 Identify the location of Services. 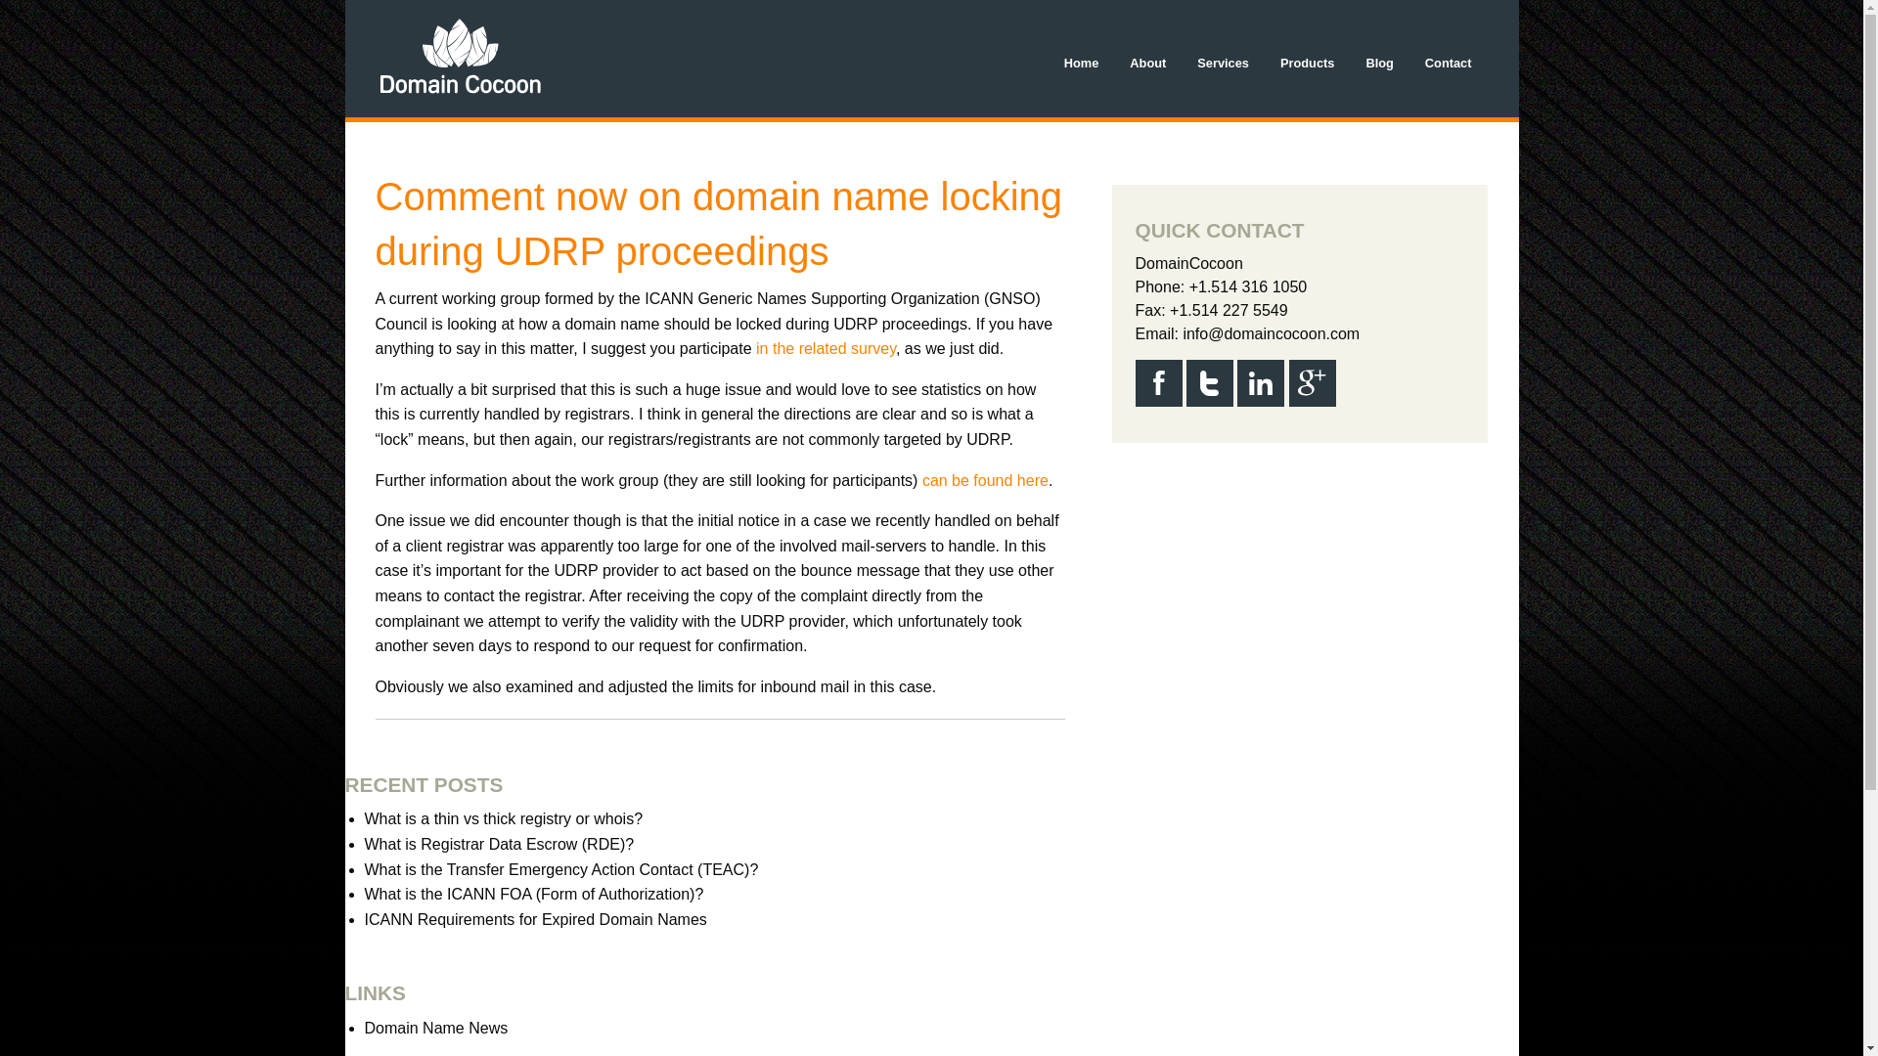
(1223, 64).